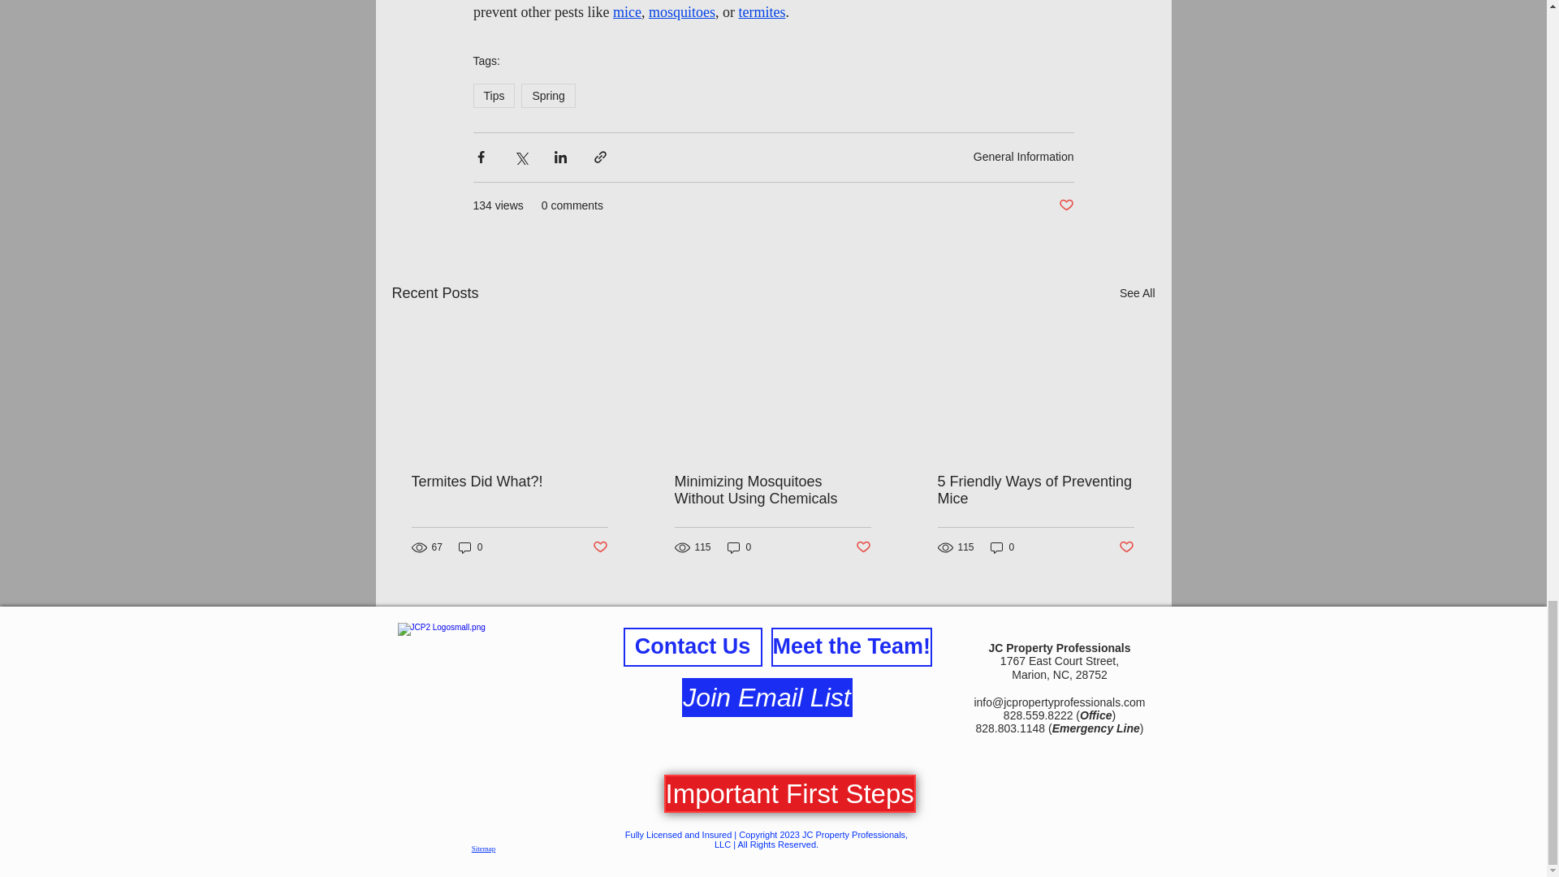 This screenshot has width=1559, height=877. I want to click on Spring, so click(547, 95).